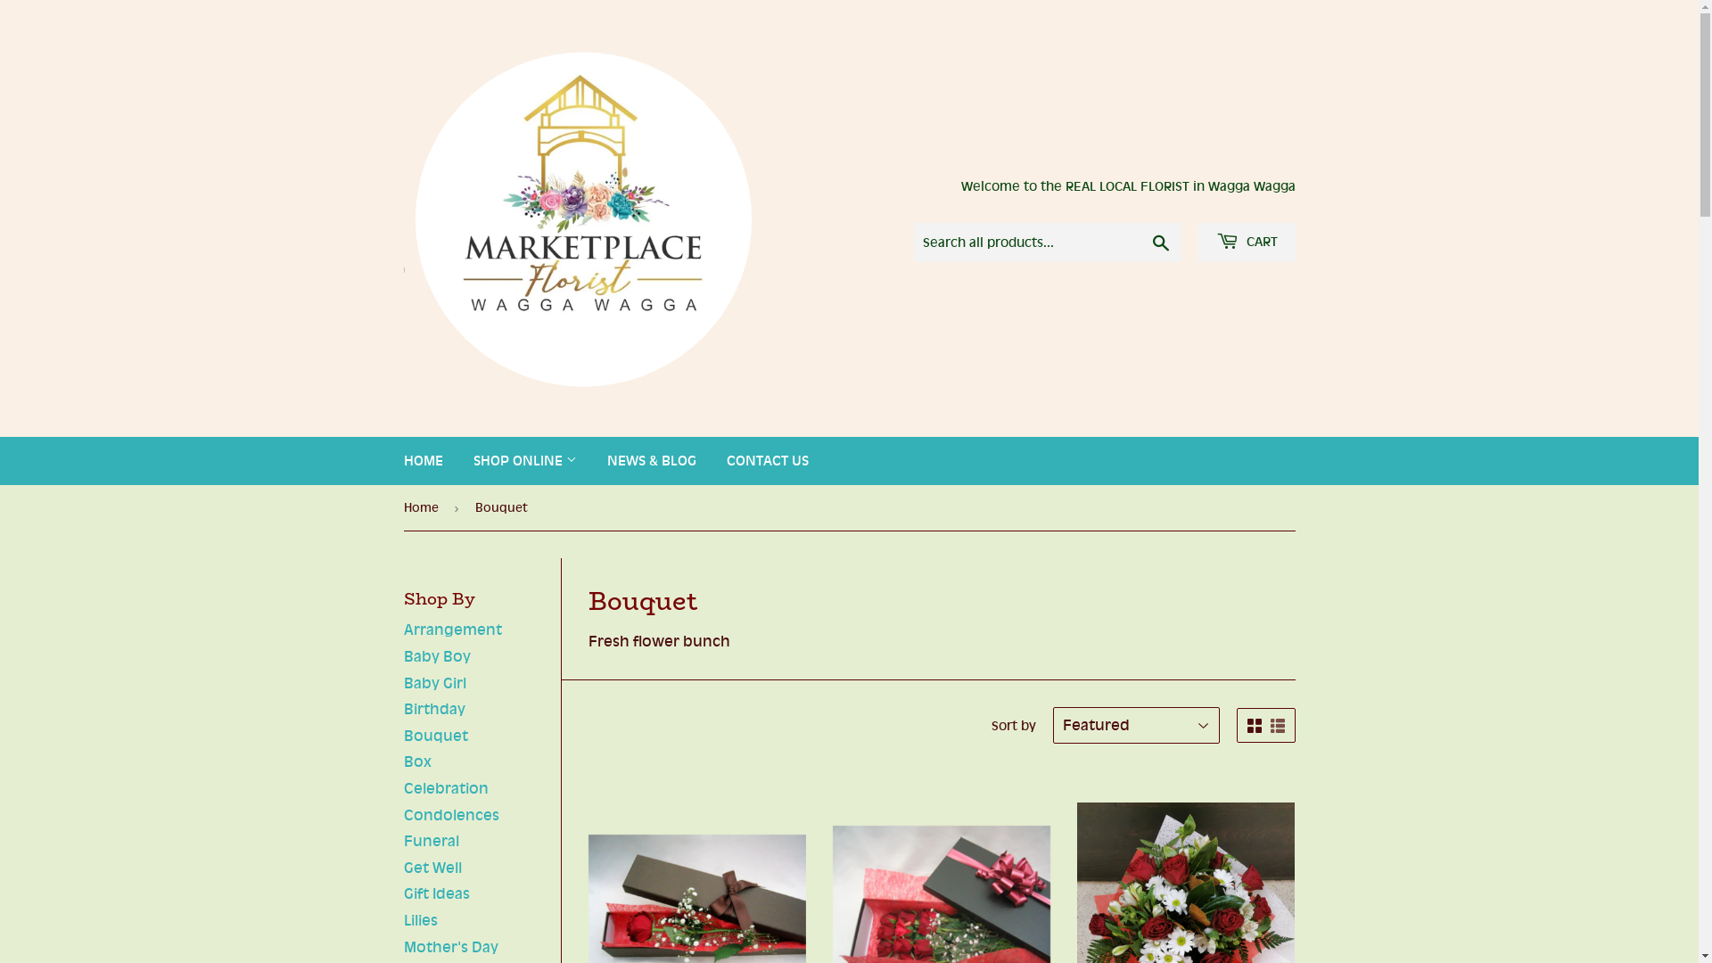 The image size is (1712, 963). Describe the element at coordinates (452, 630) in the screenshot. I see `Arrangement` at that location.